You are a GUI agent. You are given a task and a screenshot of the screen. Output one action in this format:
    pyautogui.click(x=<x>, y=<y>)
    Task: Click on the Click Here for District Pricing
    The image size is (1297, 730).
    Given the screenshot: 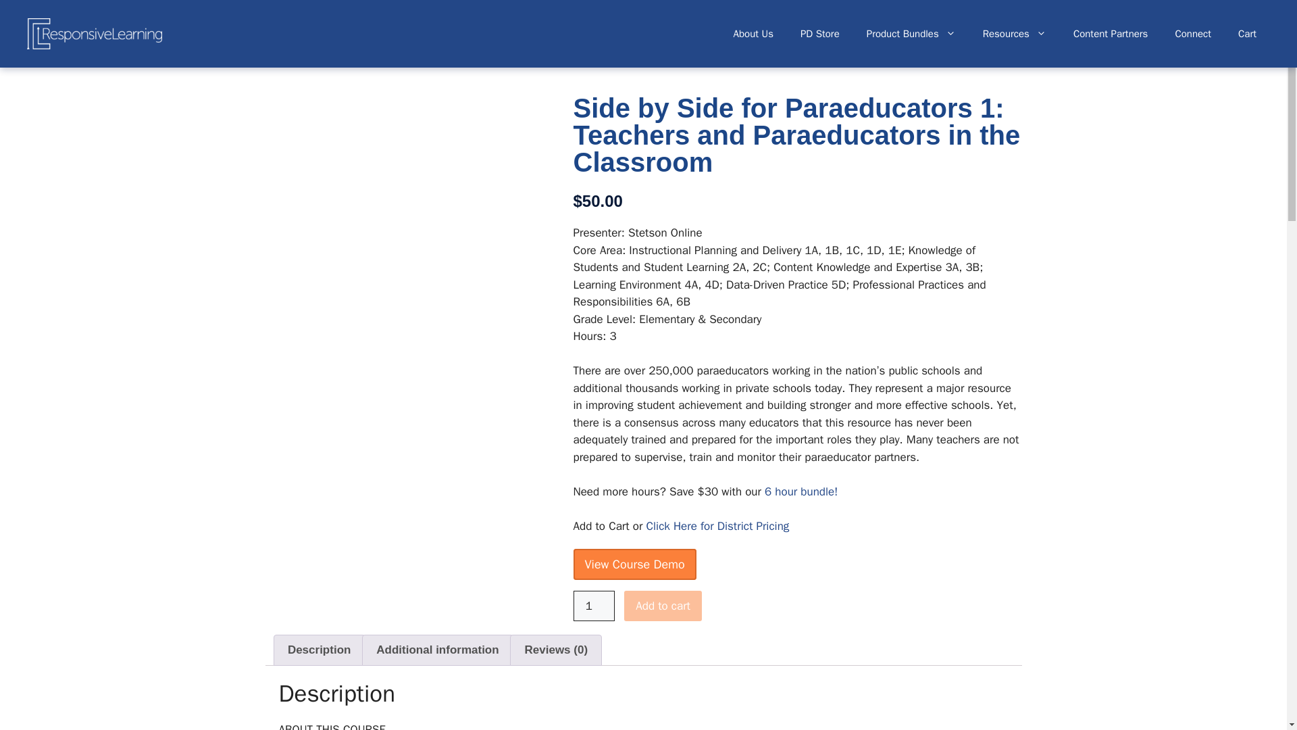 What is the action you would take?
    pyautogui.click(x=717, y=526)
    